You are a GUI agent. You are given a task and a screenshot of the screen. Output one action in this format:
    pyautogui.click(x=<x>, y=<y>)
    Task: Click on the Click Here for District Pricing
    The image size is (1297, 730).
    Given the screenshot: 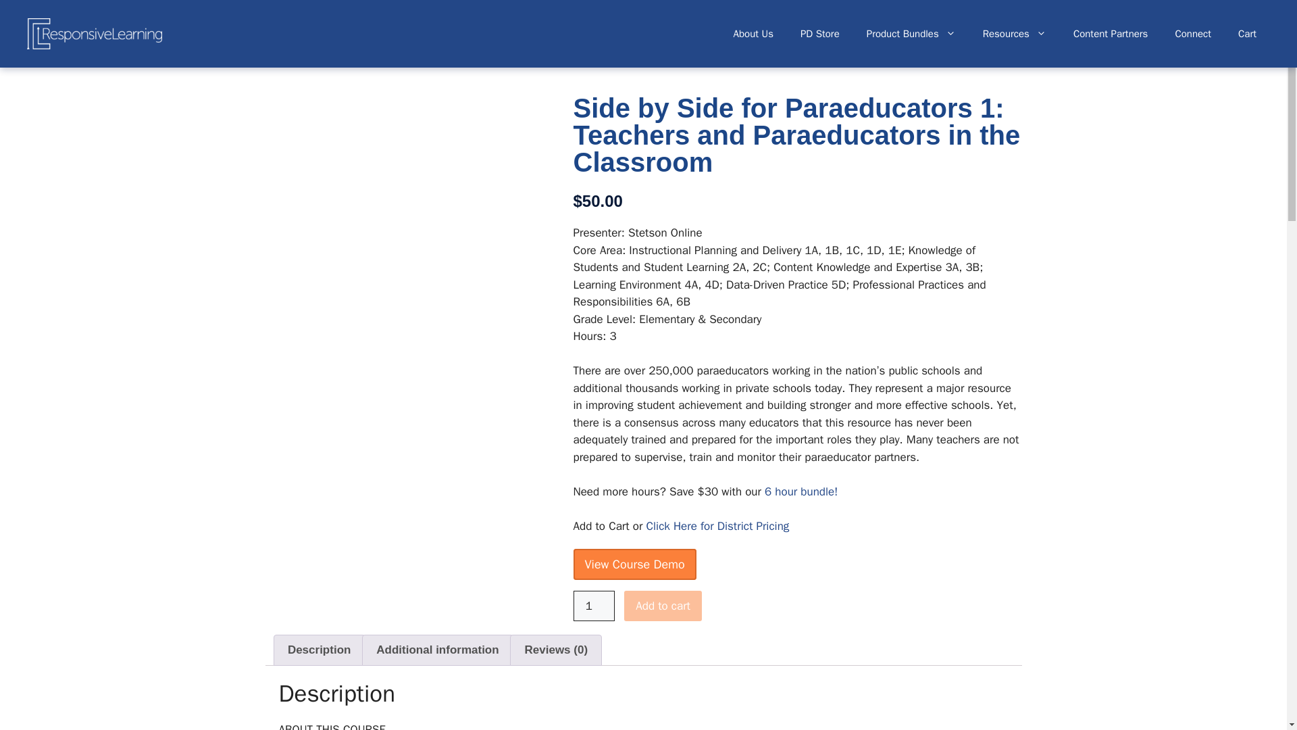 What is the action you would take?
    pyautogui.click(x=717, y=526)
    